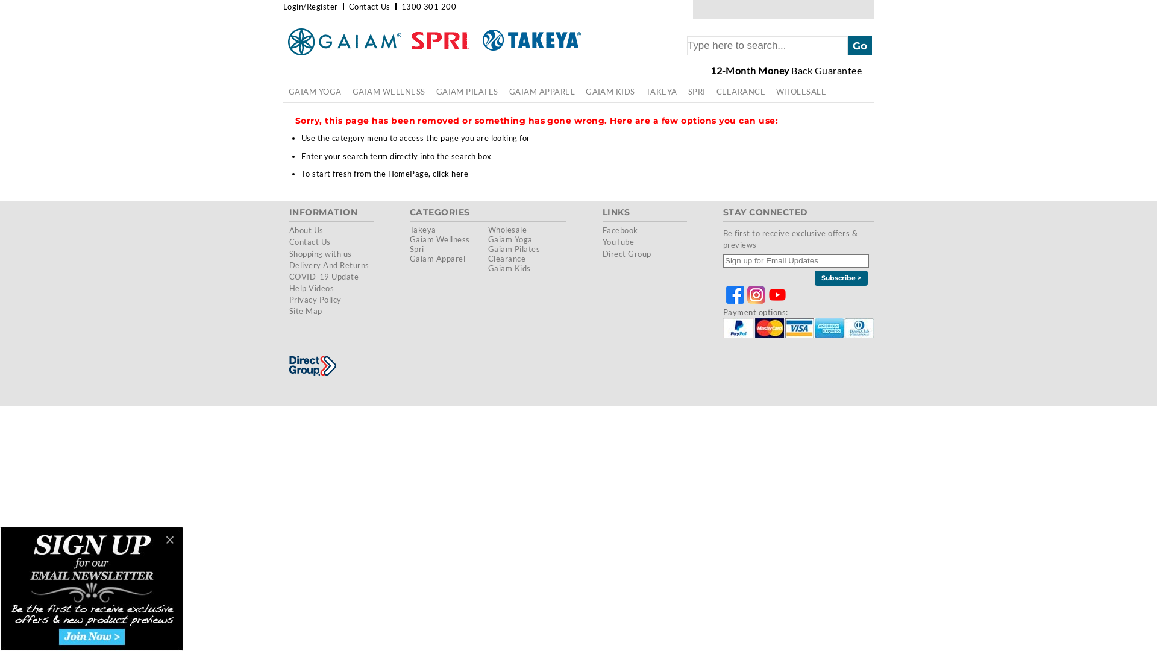 This screenshot has height=651, width=1157. Describe the element at coordinates (507, 259) in the screenshot. I see `Clearance` at that location.